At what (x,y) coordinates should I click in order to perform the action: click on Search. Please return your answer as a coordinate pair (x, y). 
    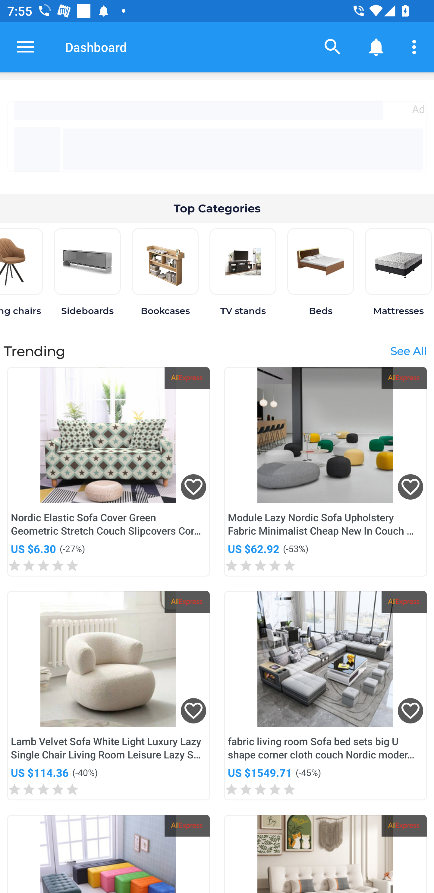
    Looking at the image, I should click on (333, 46).